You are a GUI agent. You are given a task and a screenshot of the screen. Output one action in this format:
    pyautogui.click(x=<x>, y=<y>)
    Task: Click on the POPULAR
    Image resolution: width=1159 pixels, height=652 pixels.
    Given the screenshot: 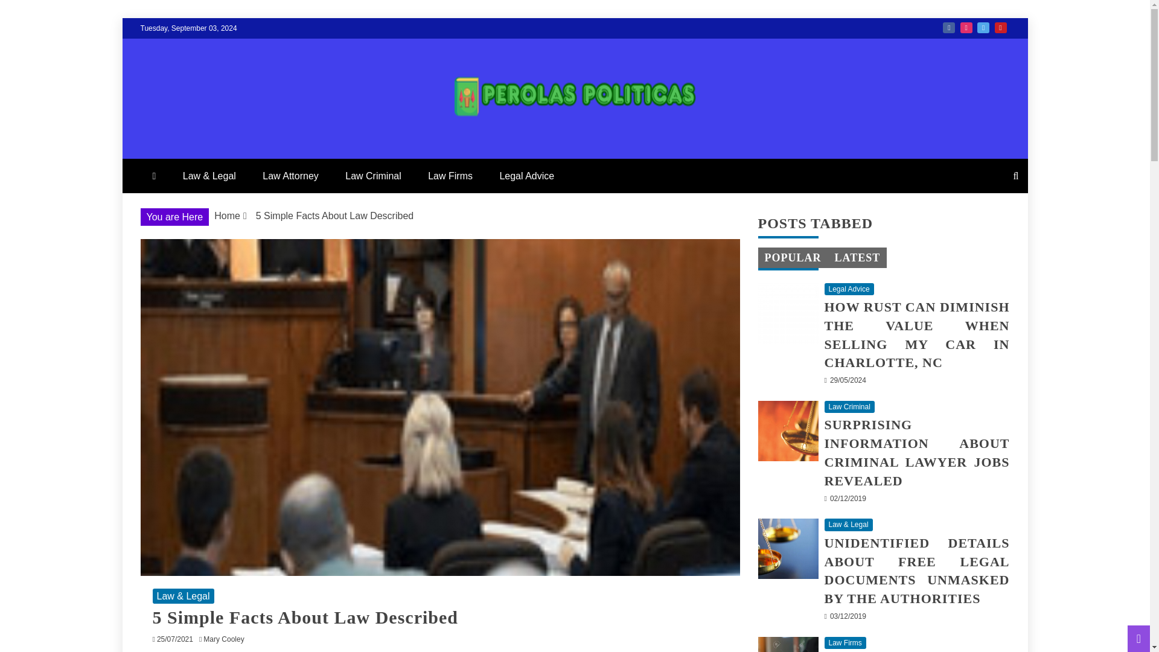 What is the action you would take?
    pyautogui.click(x=792, y=257)
    